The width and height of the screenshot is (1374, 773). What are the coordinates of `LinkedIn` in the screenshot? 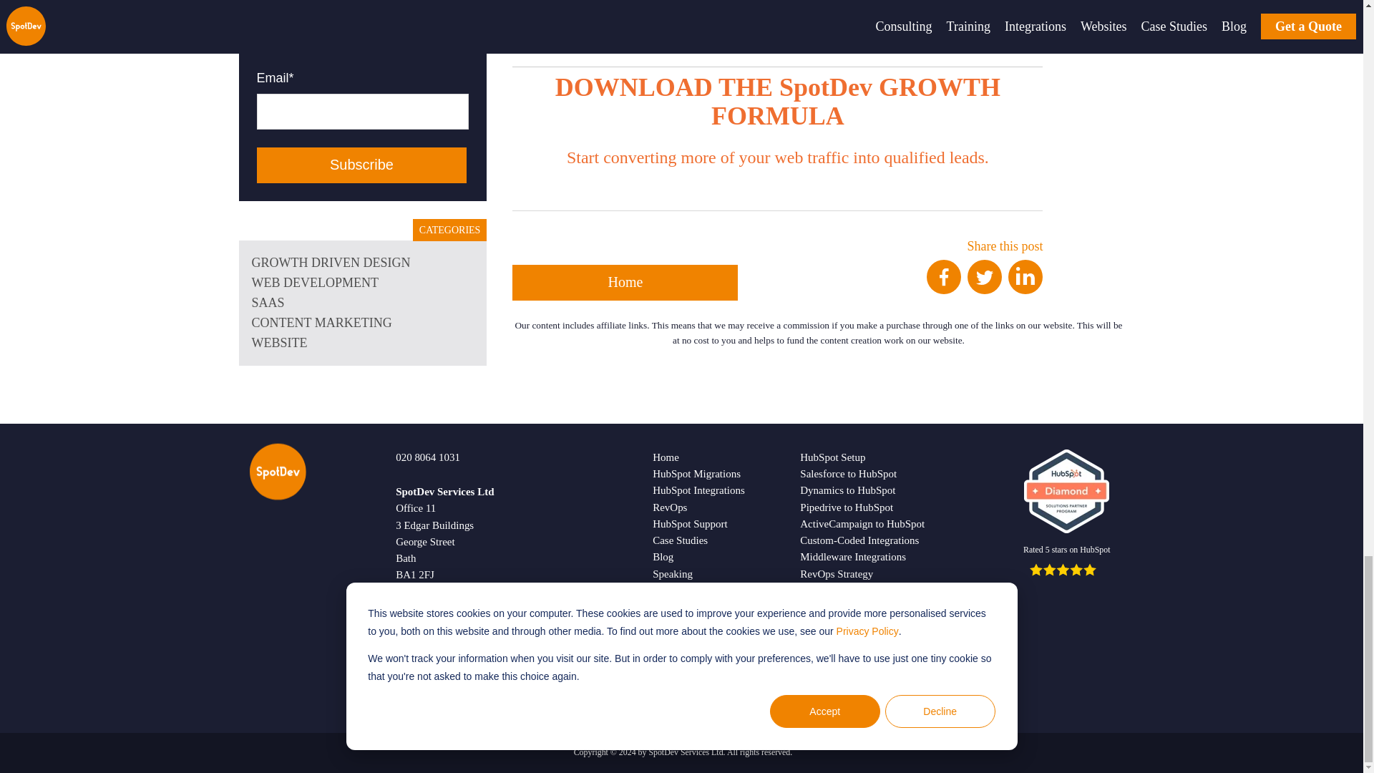 It's located at (1025, 276).